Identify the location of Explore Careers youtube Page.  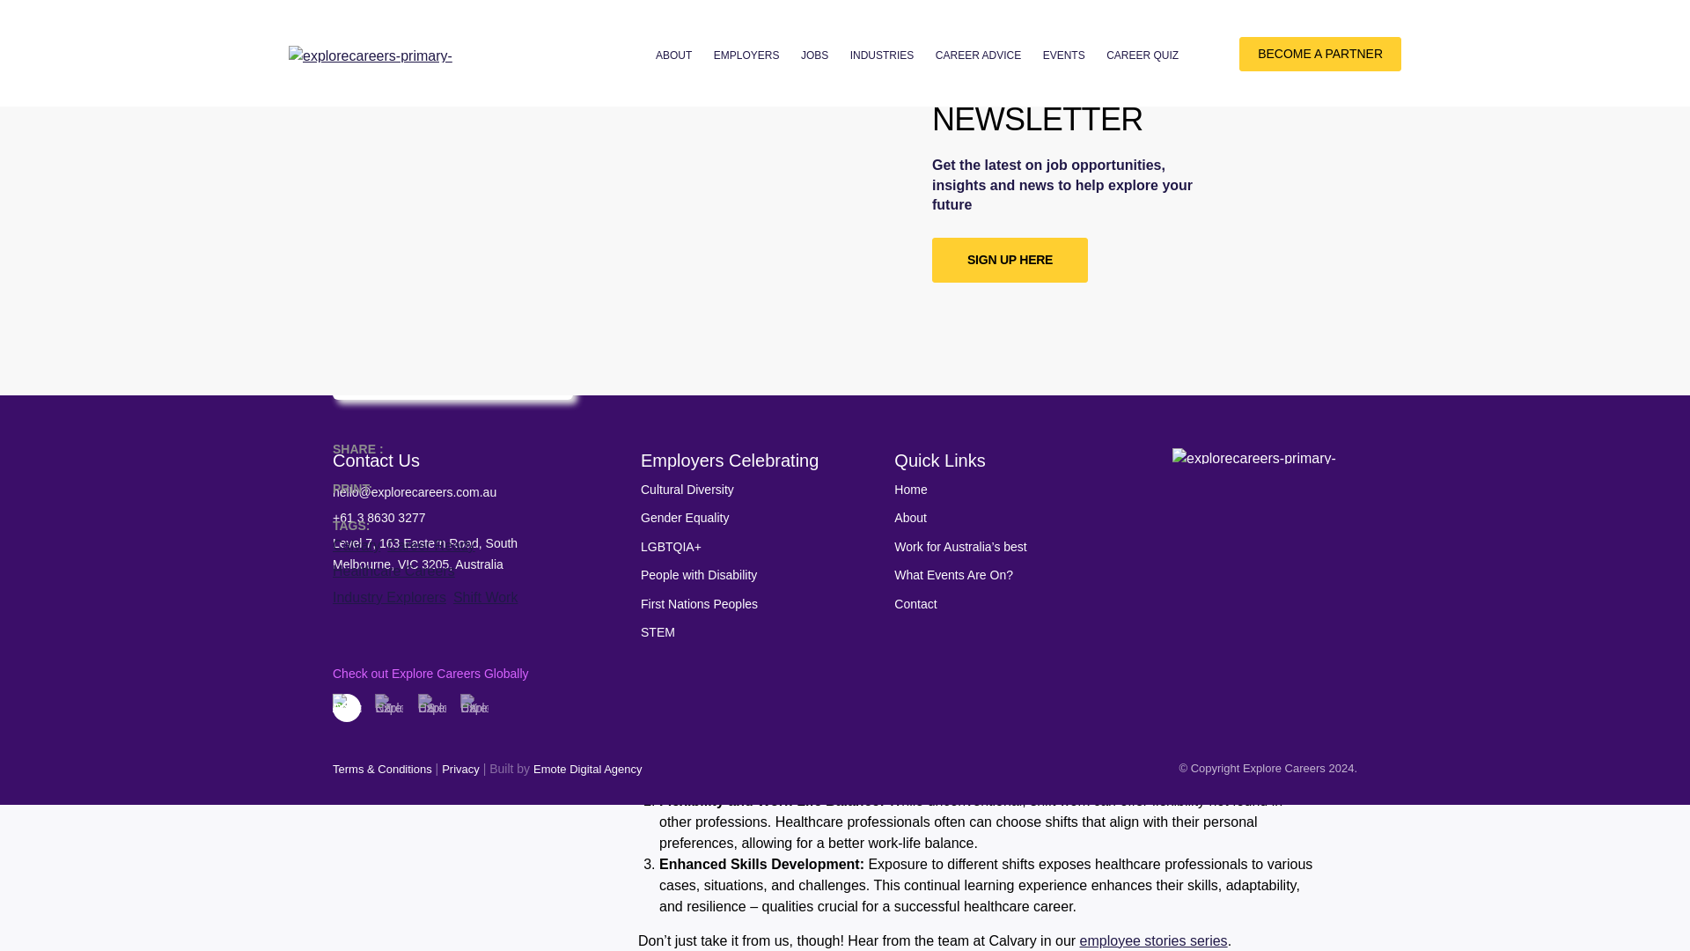
(455, 618).